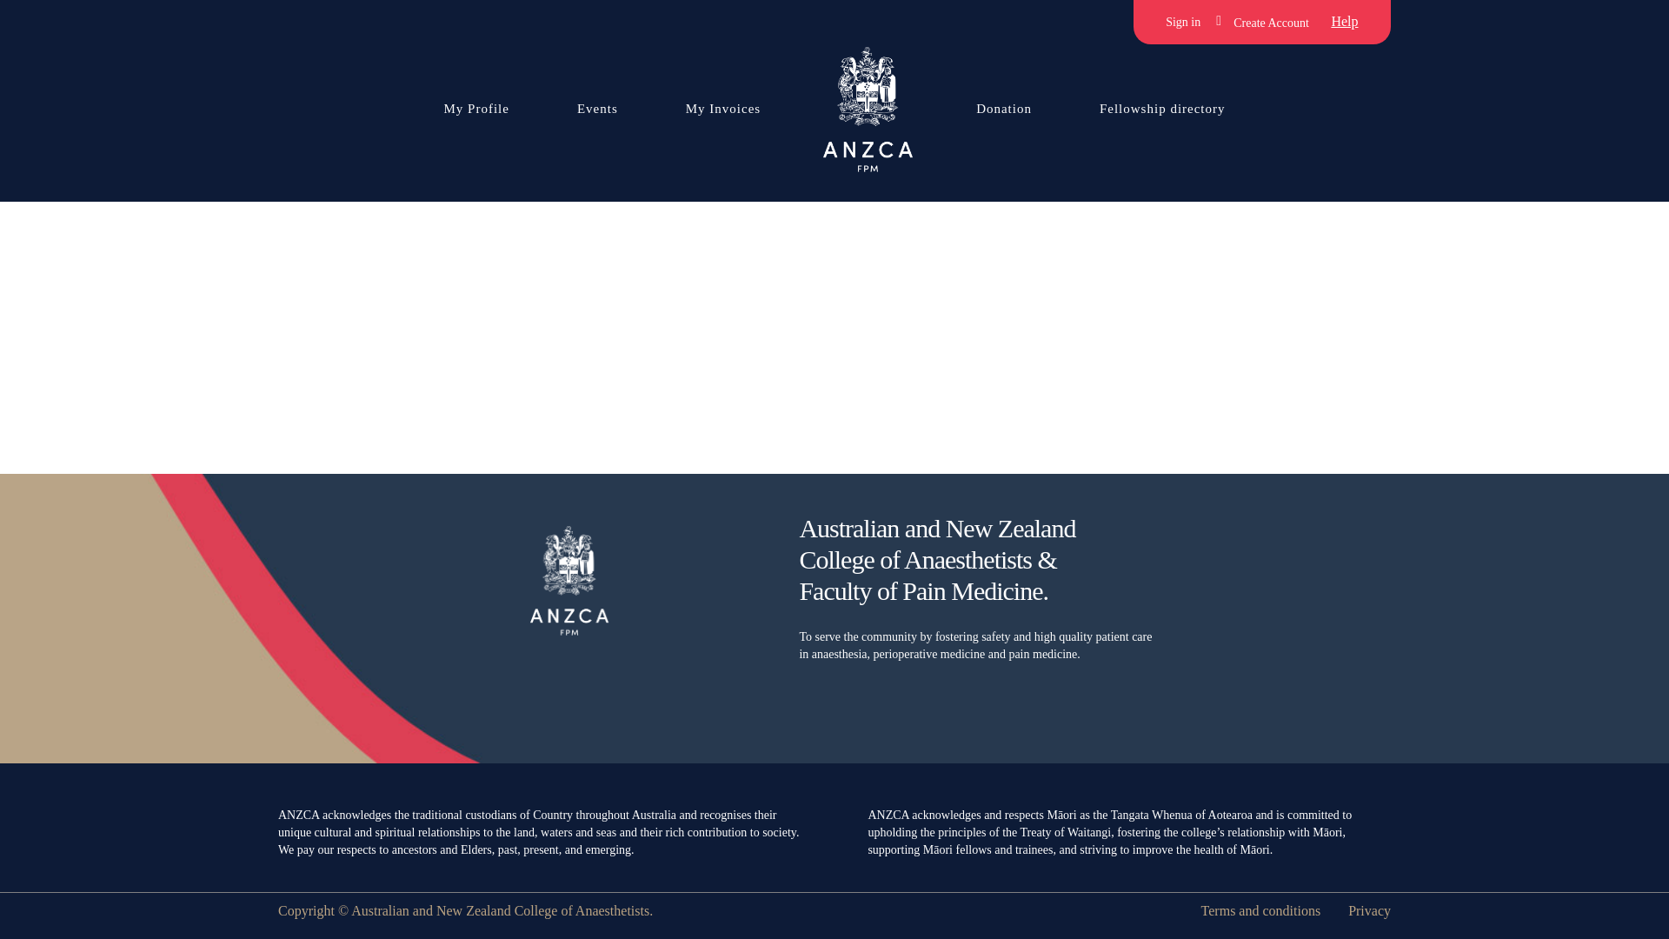 This screenshot has height=939, width=1669. I want to click on Donation, so click(1004, 108).